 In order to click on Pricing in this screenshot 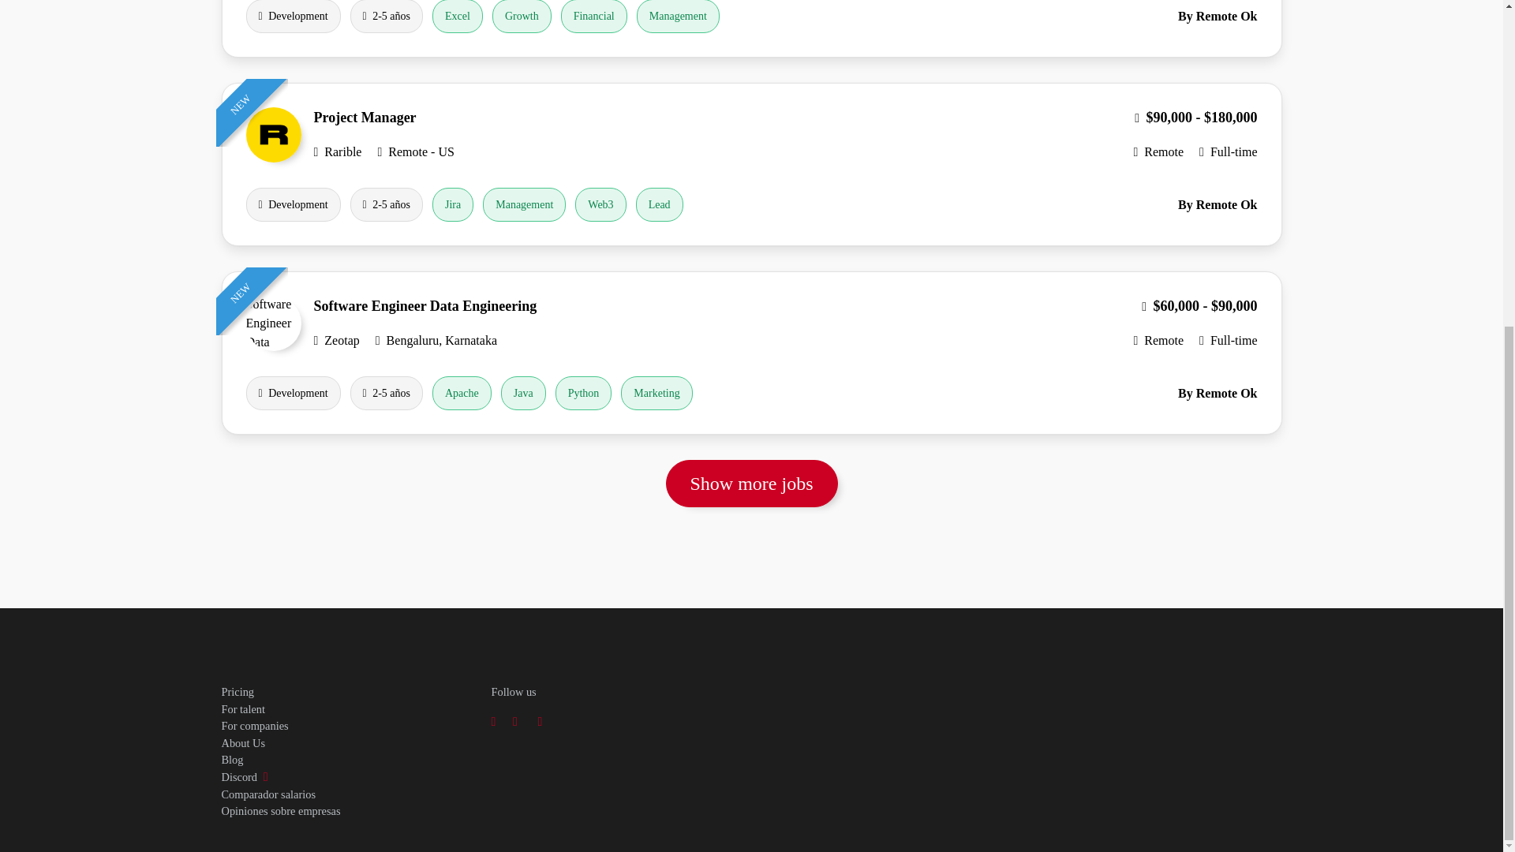, I will do `click(238, 691)`.